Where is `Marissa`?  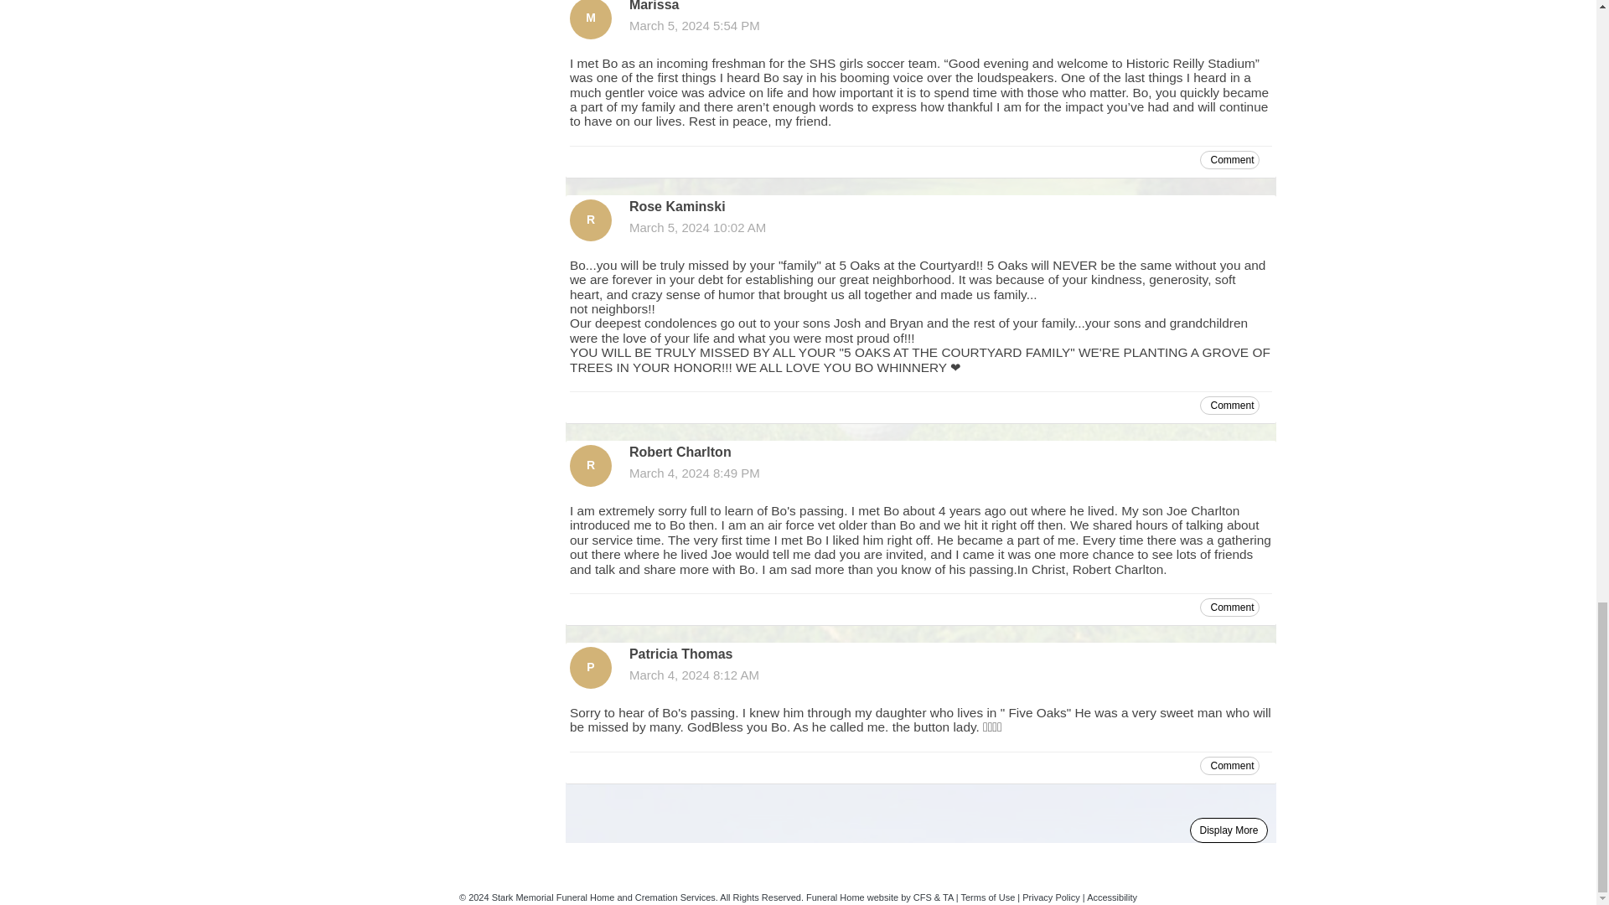 Marissa is located at coordinates (590, 20).